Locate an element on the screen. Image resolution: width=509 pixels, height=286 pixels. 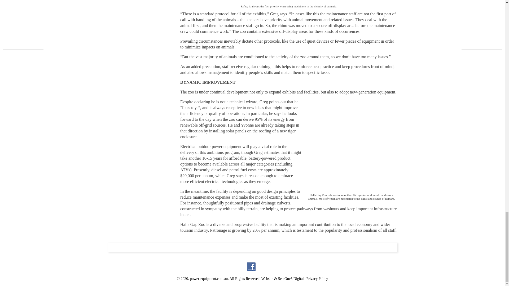
Follow Us on Facebook is located at coordinates (251, 266).